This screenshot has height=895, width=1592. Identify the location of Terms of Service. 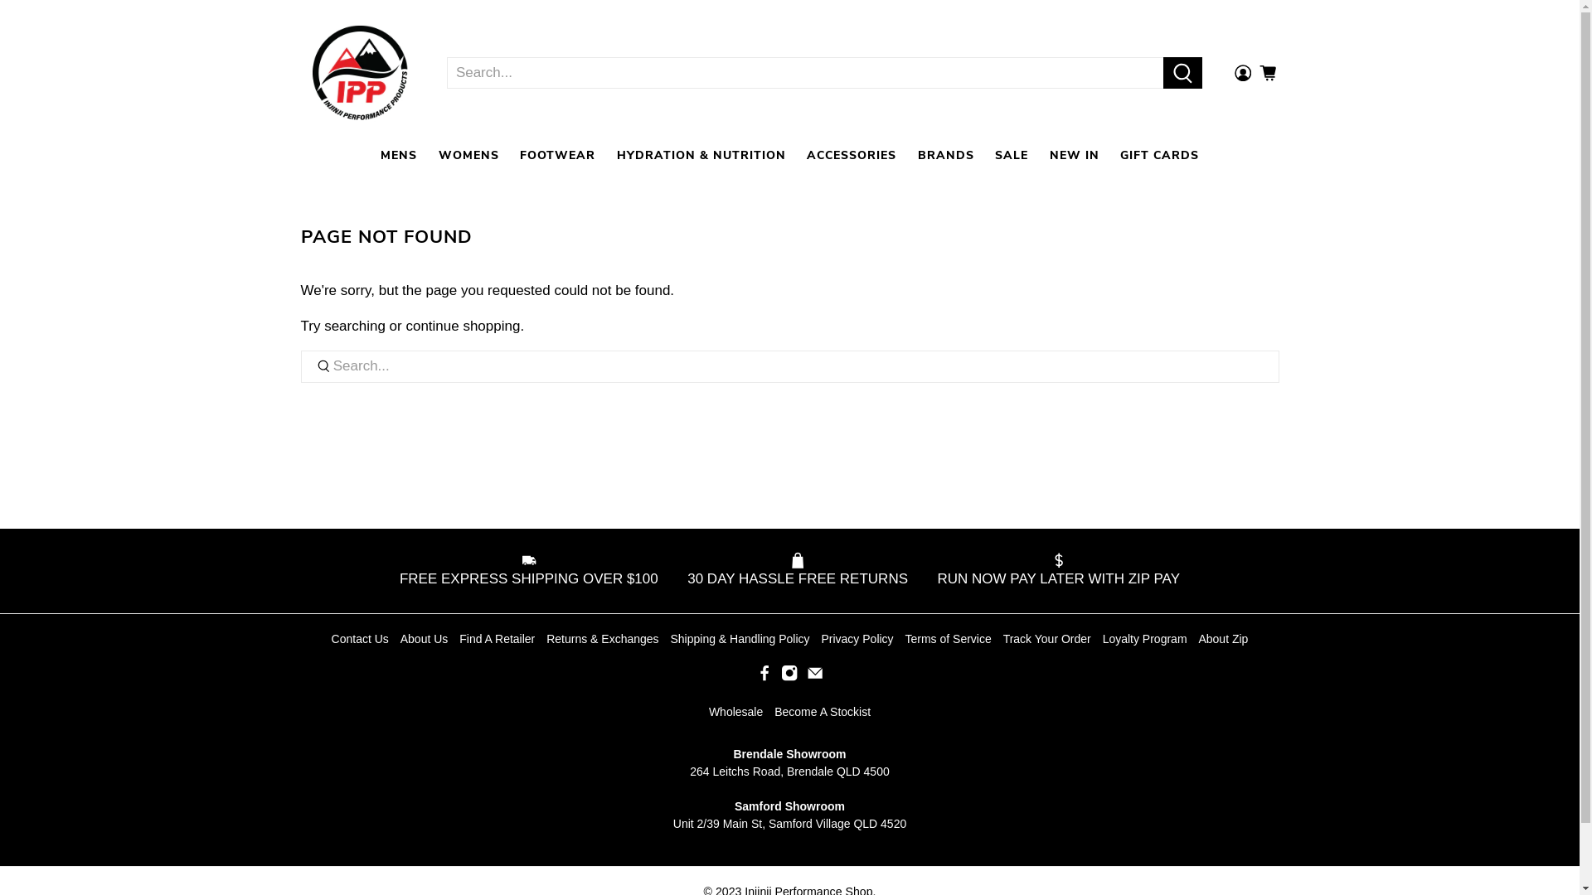
(949, 639).